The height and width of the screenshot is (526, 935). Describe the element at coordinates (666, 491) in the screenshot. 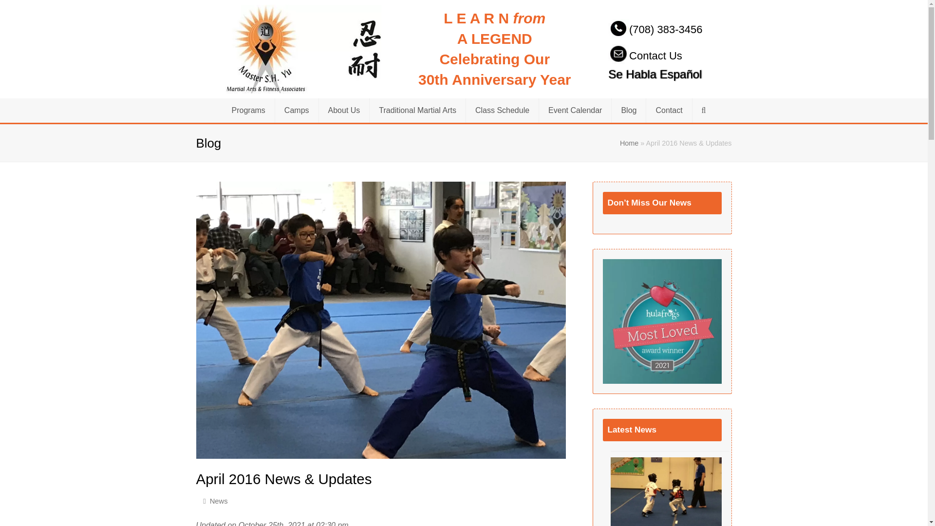

I see `Martial Arts Equipment Cleaning and Care Tips` at that location.